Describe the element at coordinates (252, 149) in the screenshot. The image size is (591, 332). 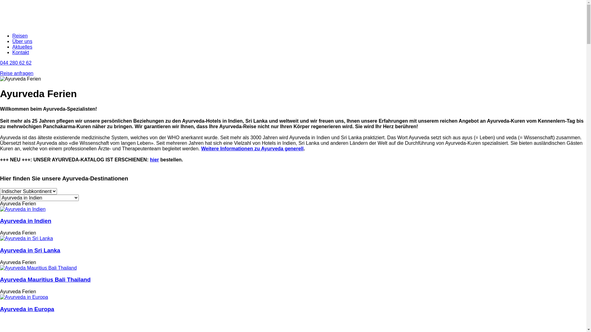
I see `Weitere Informationen zu Ayurveda generell` at that location.